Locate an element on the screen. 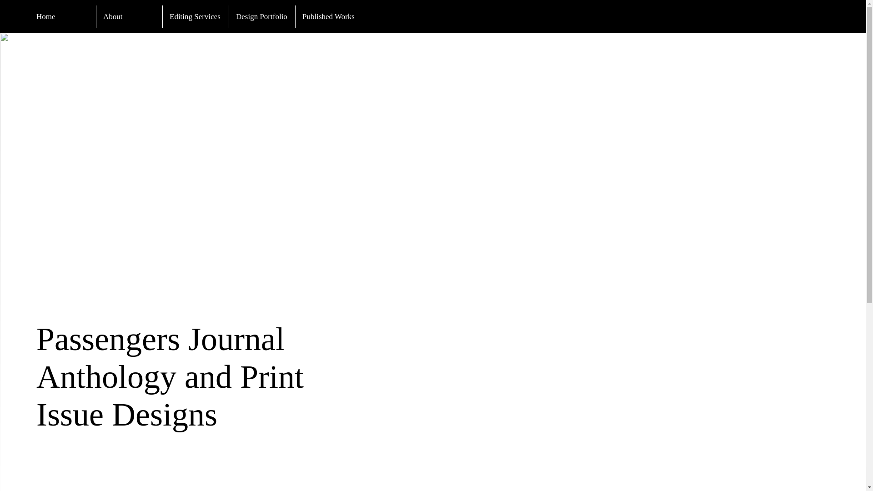 The height and width of the screenshot is (491, 873). Editing Services is located at coordinates (196, 16).